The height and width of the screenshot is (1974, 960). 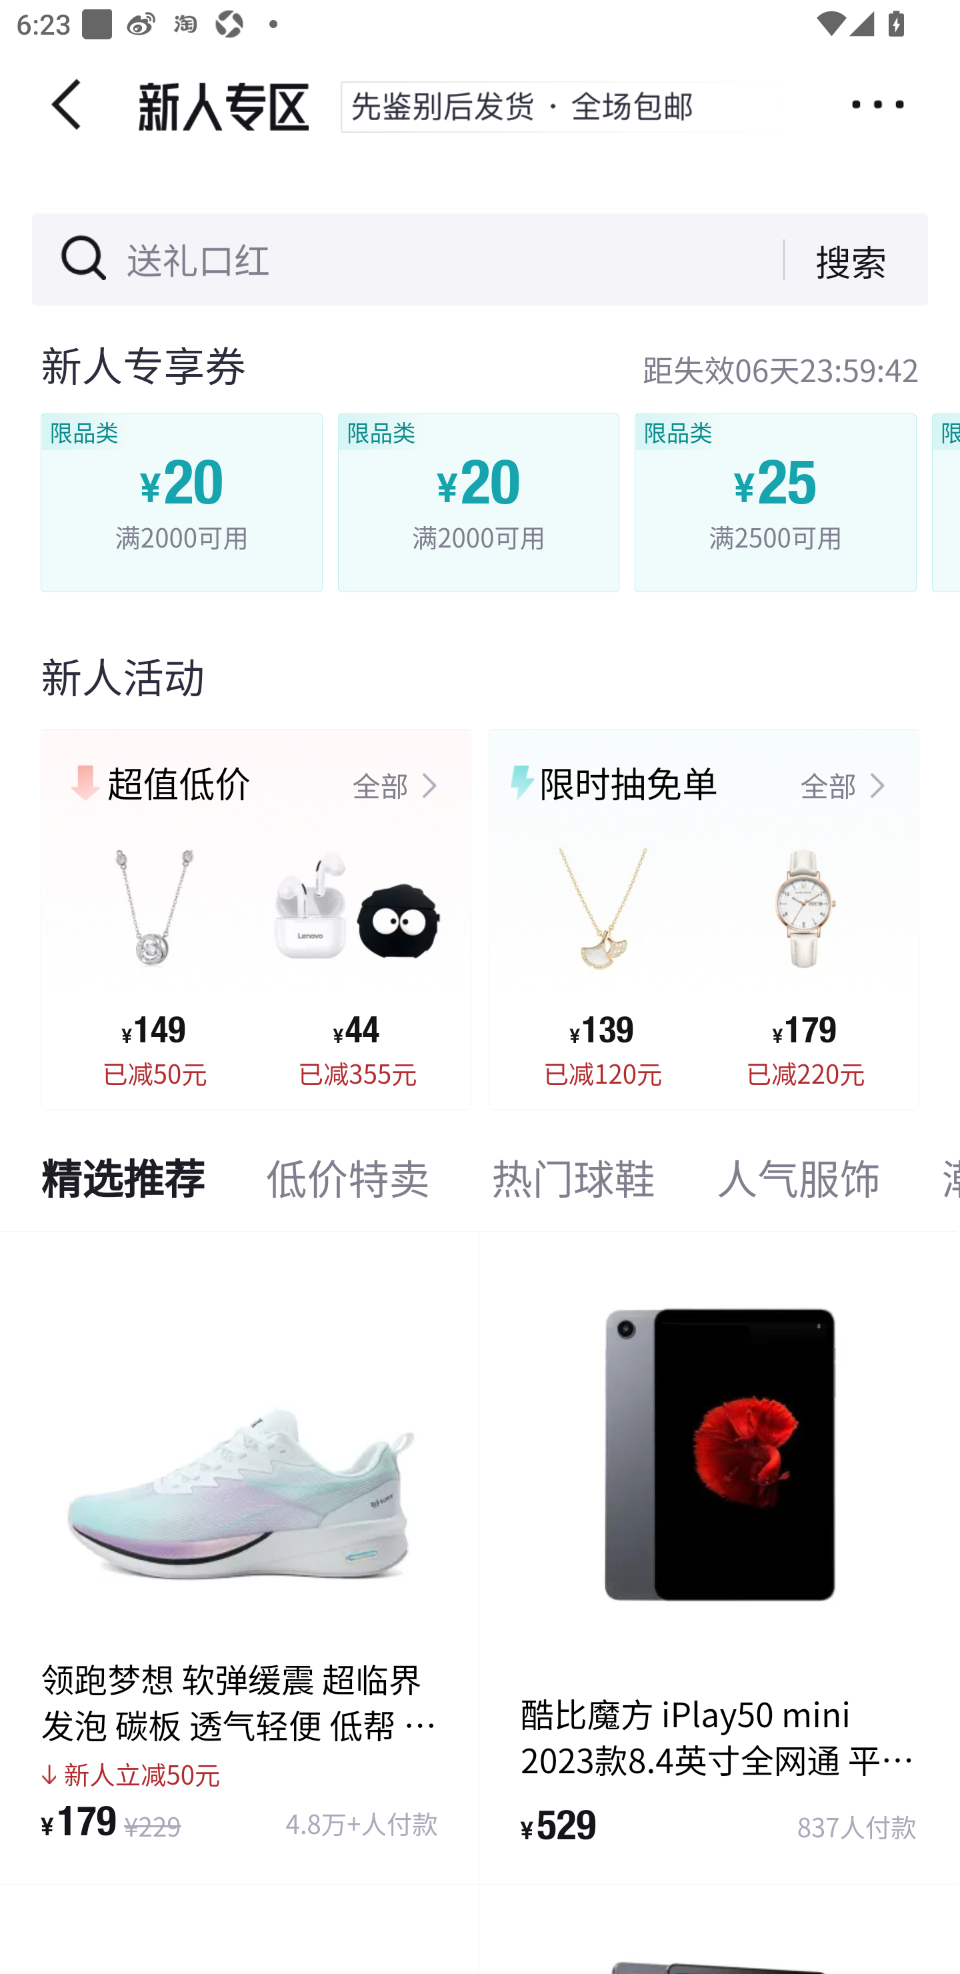 What do you see at coordinates (357, 952) in the screenshot?
I see `resize,w_200 ¥44 已减355元` at bounding box center [357, 952].